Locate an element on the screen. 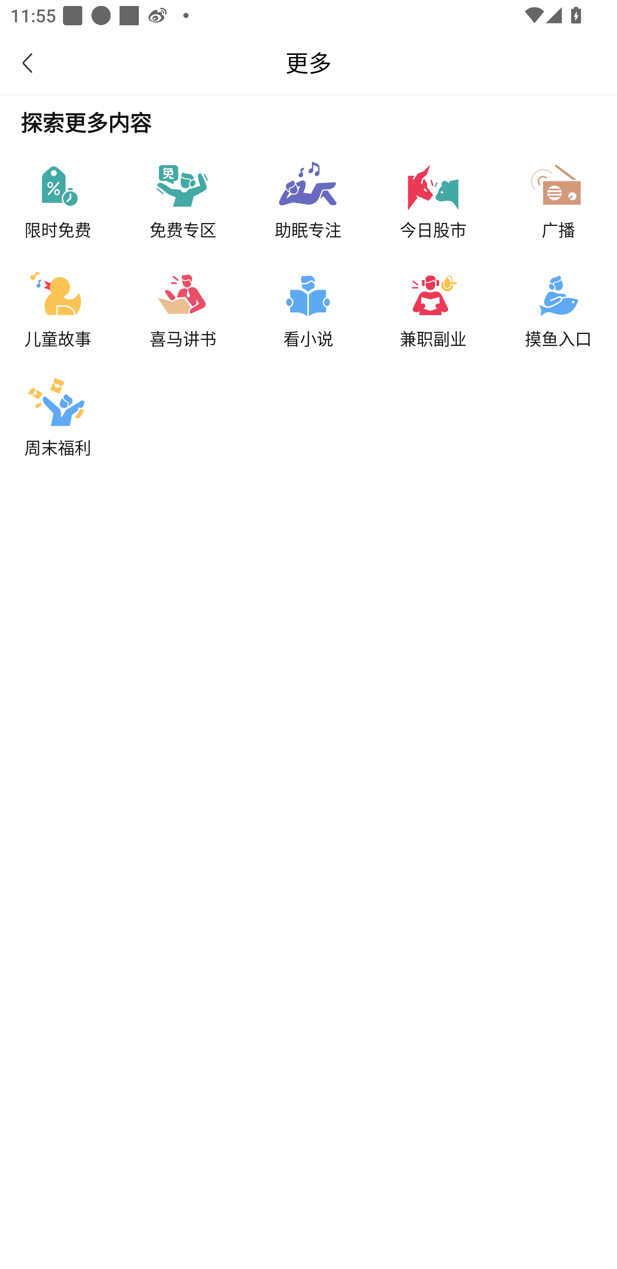 This screenshot has width=617, height=1269. 兼职副业 is located at coordinates (458, 303).